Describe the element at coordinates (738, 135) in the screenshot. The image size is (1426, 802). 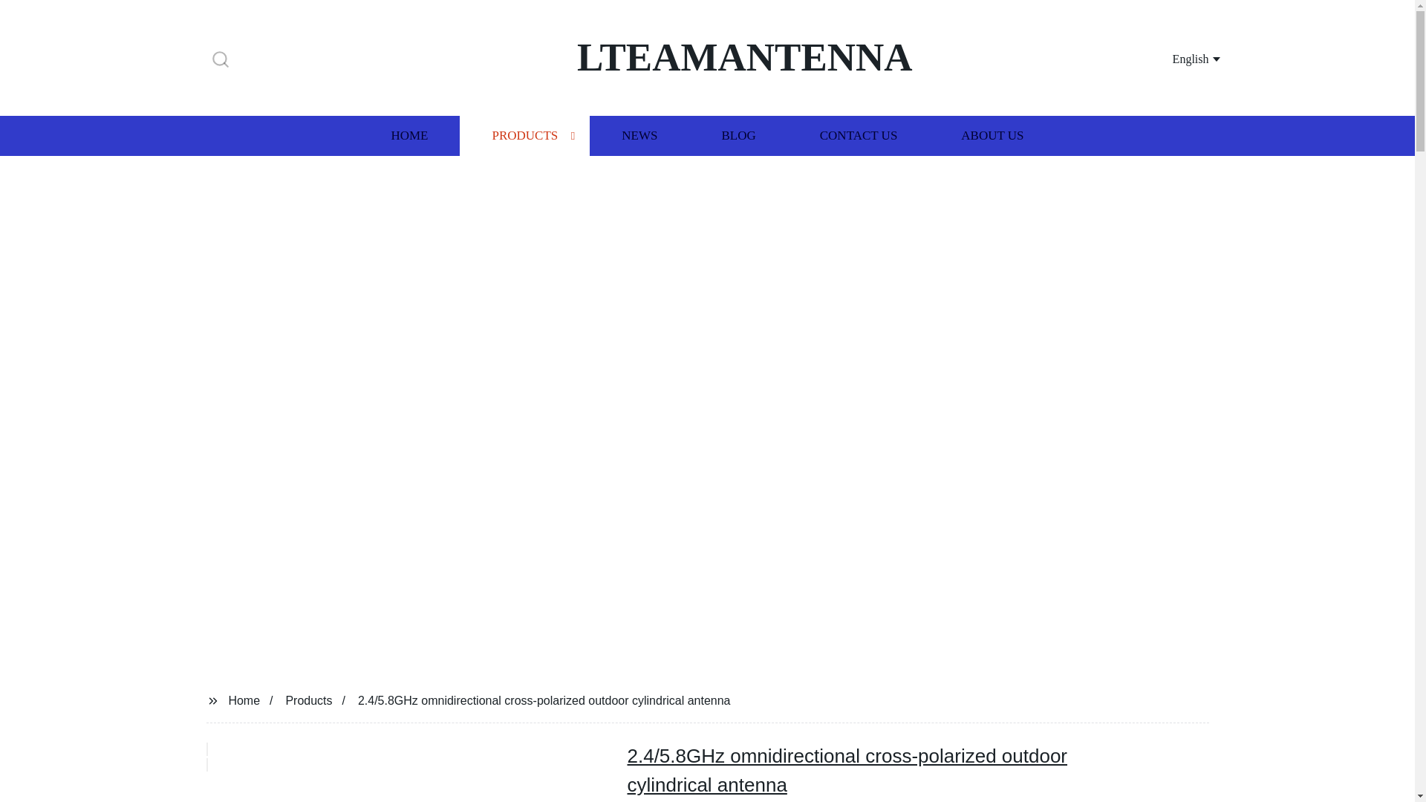
I see `BLOG` at that location.